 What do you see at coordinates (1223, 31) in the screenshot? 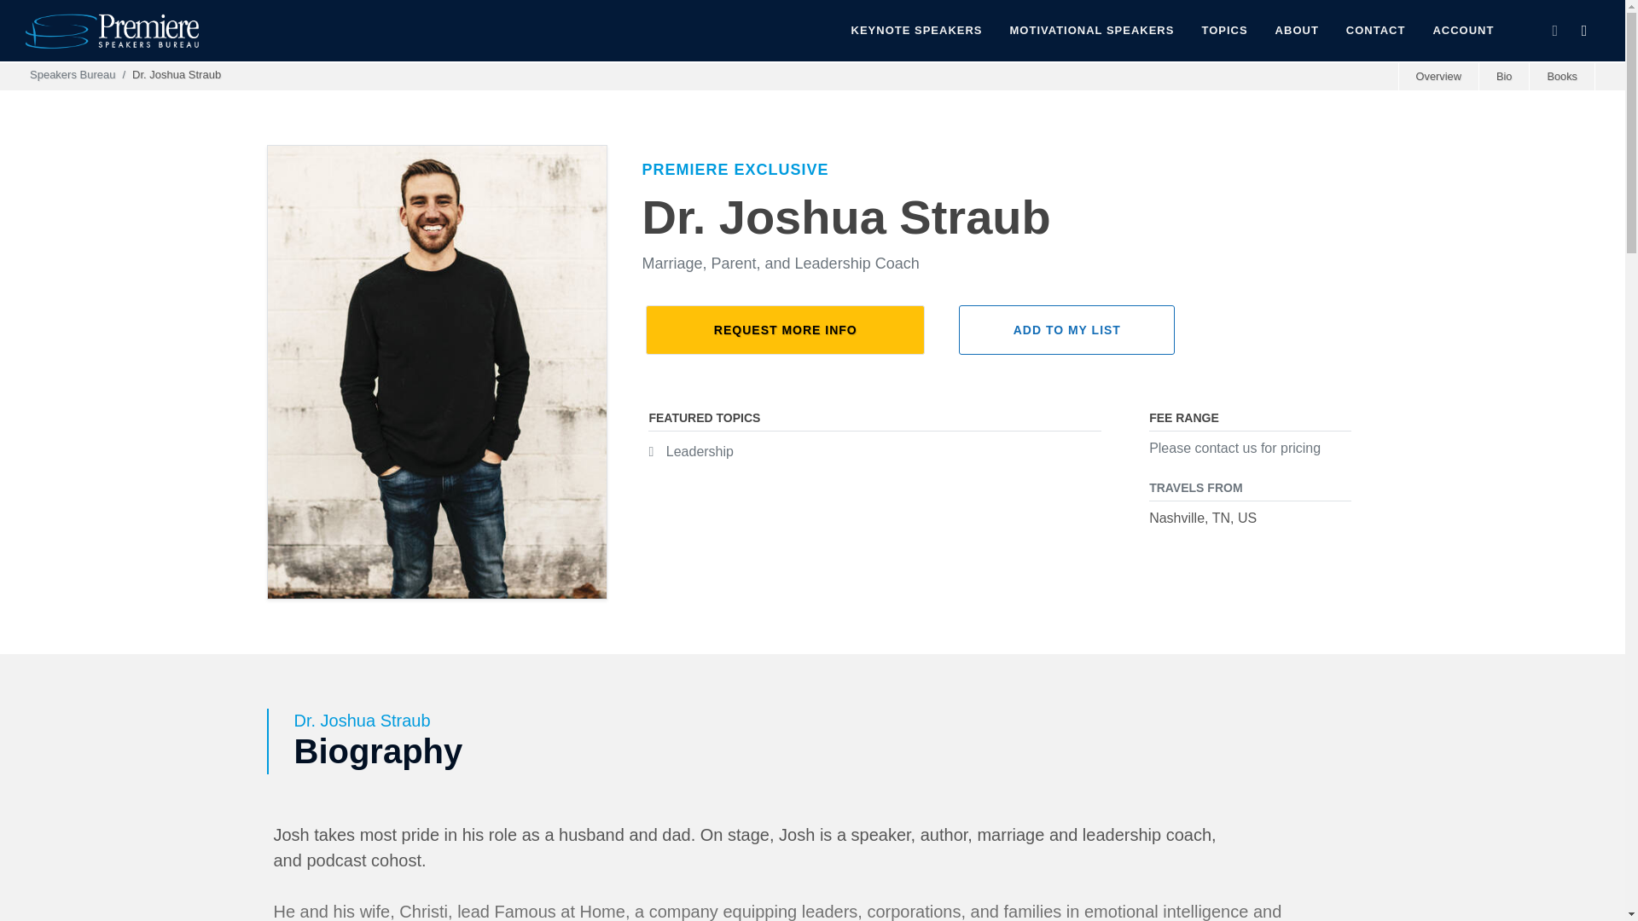
I see `TOPICS` at bounding box center [1223, 31].